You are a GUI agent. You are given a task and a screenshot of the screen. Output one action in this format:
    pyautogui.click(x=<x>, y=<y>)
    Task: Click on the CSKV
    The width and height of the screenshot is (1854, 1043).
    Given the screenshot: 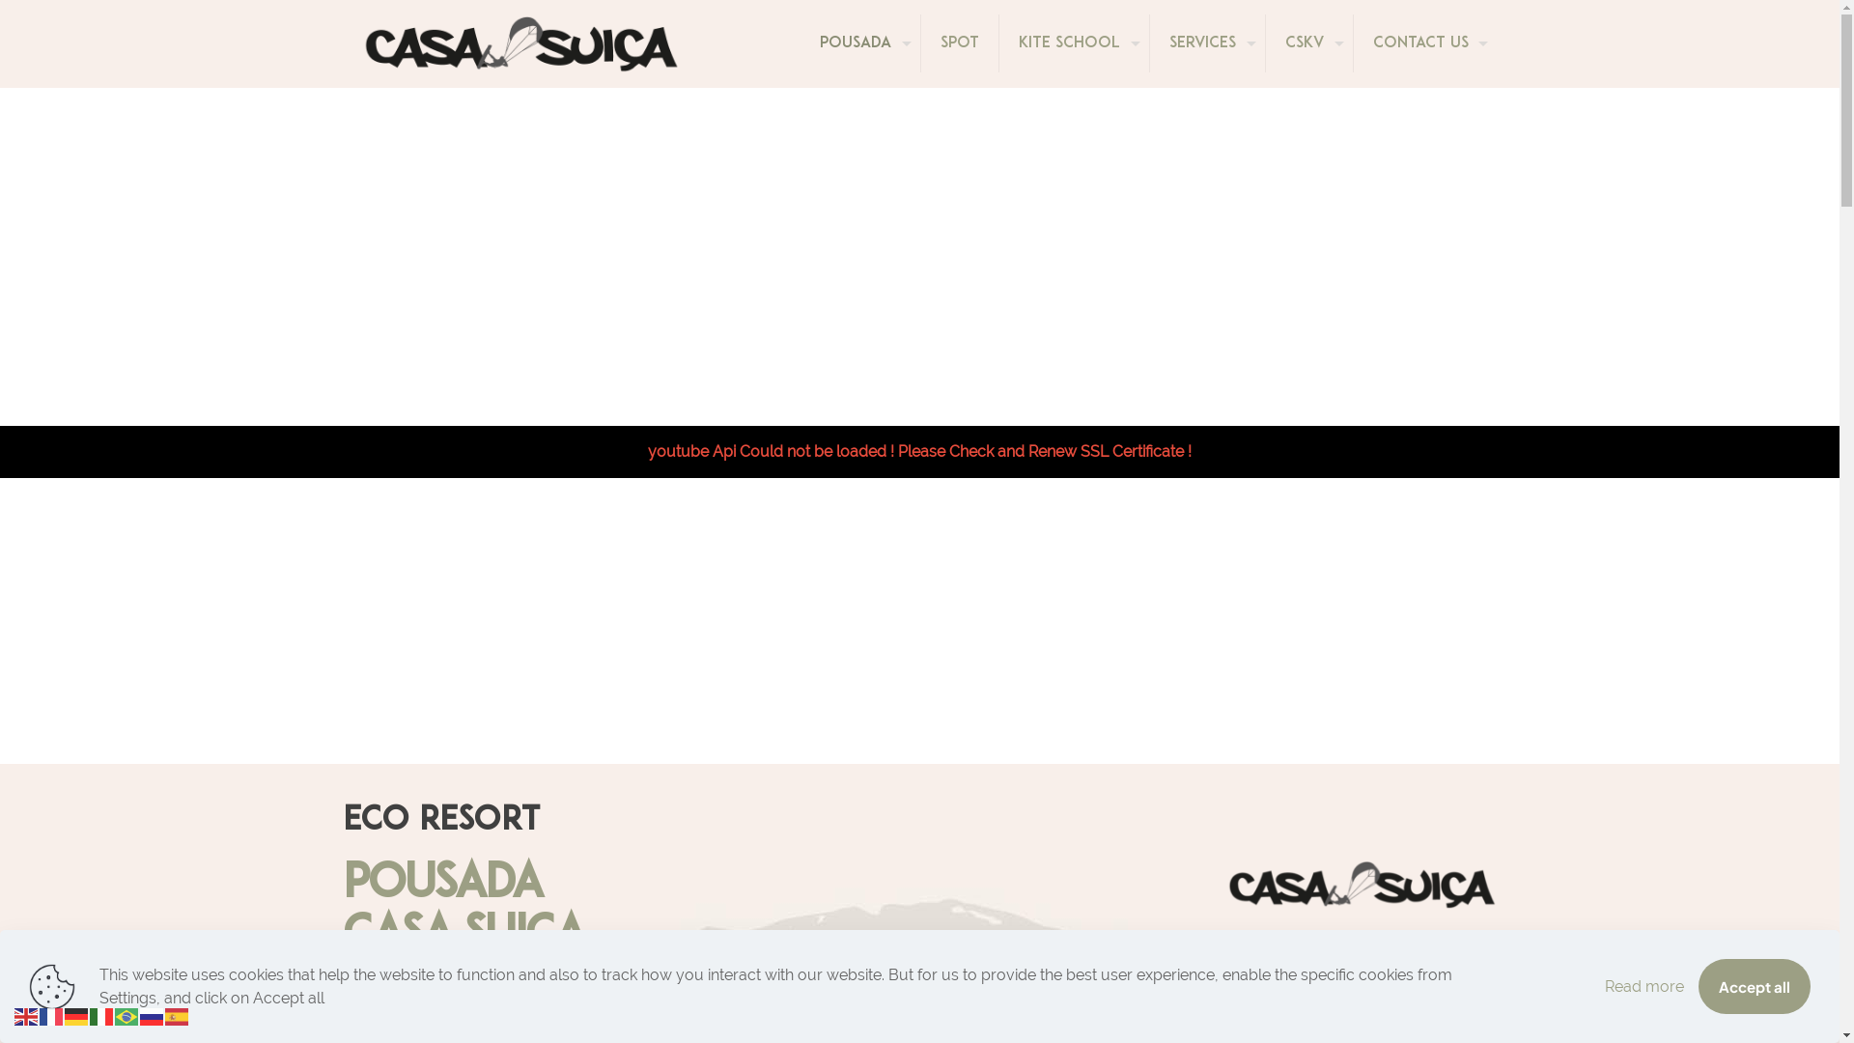 What is the action you would take?
    pyautogui.click(x=1309, y=43)
    